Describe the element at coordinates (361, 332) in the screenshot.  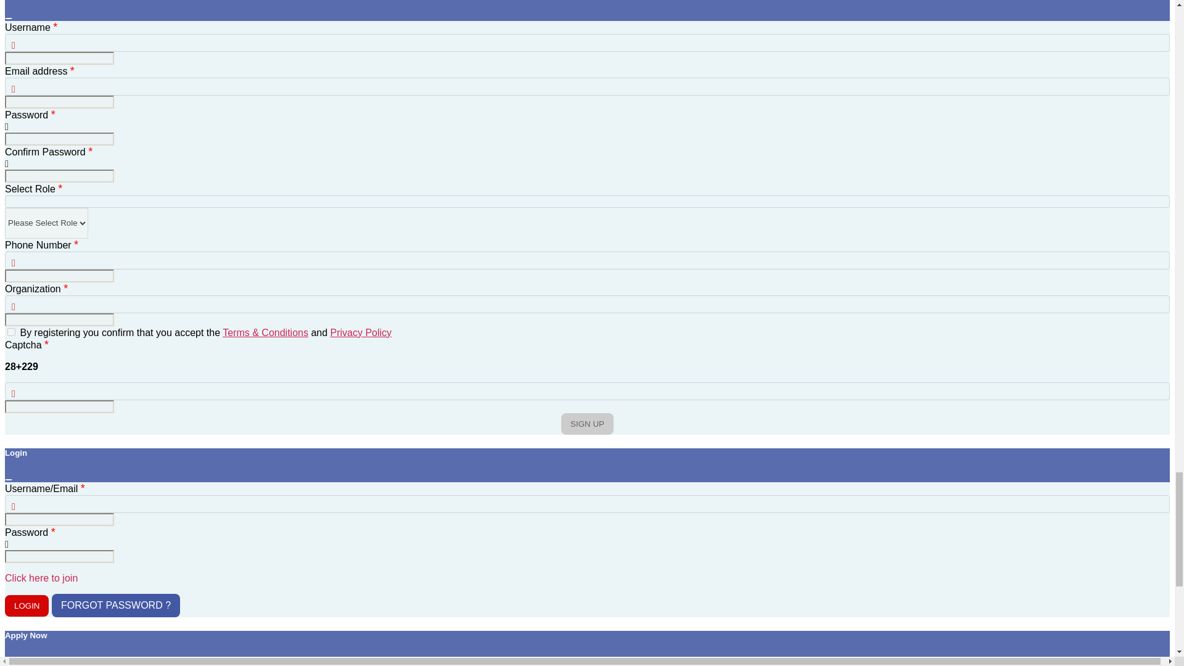
I see `Privacy Policy` at that location.